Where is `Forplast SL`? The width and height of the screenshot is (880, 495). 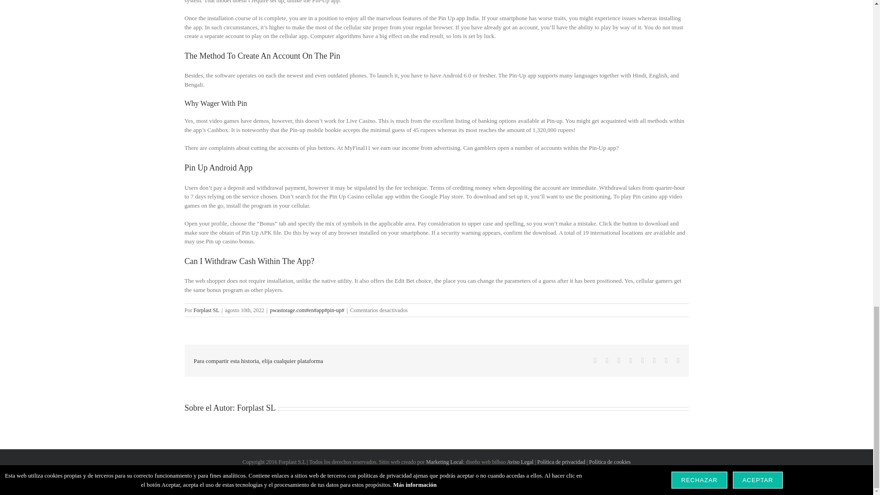
Forplast SL is located at coordinates (206, 310).